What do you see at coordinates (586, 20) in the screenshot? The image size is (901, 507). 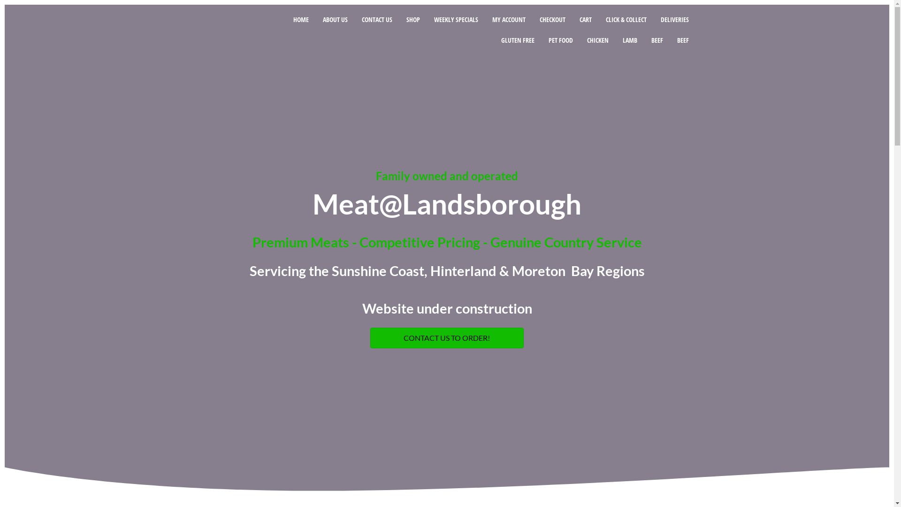 I see `CART` at bounding box center [586, 20].